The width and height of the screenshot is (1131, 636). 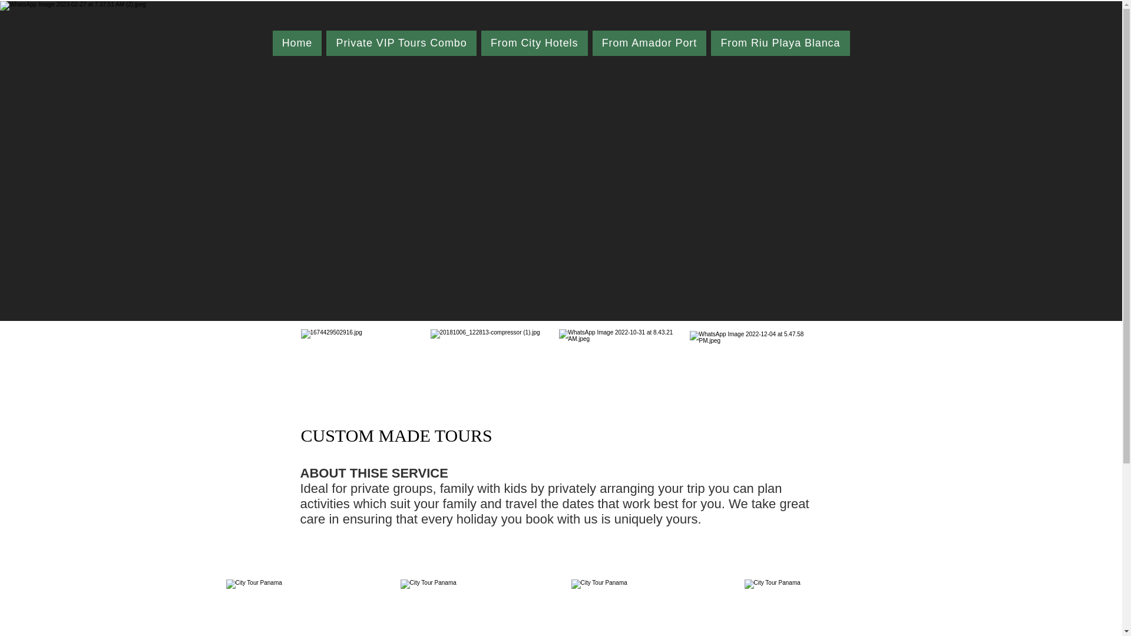 What do you see at coordinates (535, 43) in the screenshot?
I see `From City Hotels` at bounding box center [535, 43].